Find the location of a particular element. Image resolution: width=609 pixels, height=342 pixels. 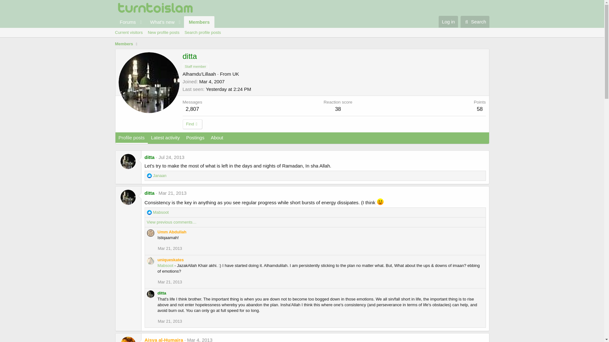

Mar 4, 2007 at 1:00 PM is located at coordinates (212, 81).